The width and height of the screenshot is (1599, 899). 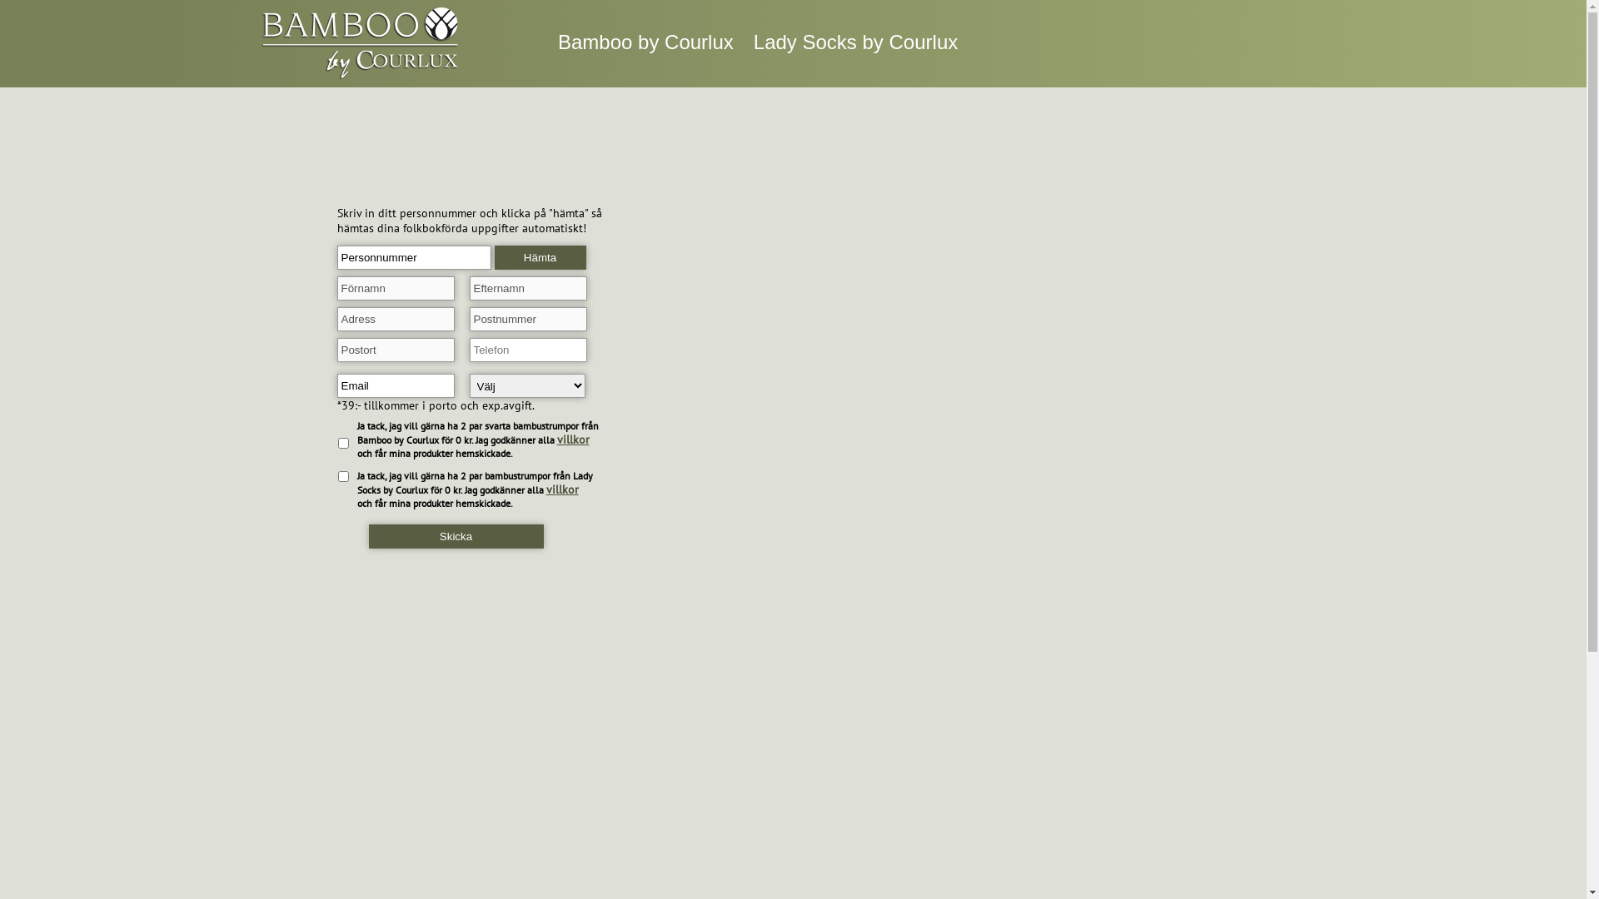 I want to click on villkor, so click(x=563, y=489).